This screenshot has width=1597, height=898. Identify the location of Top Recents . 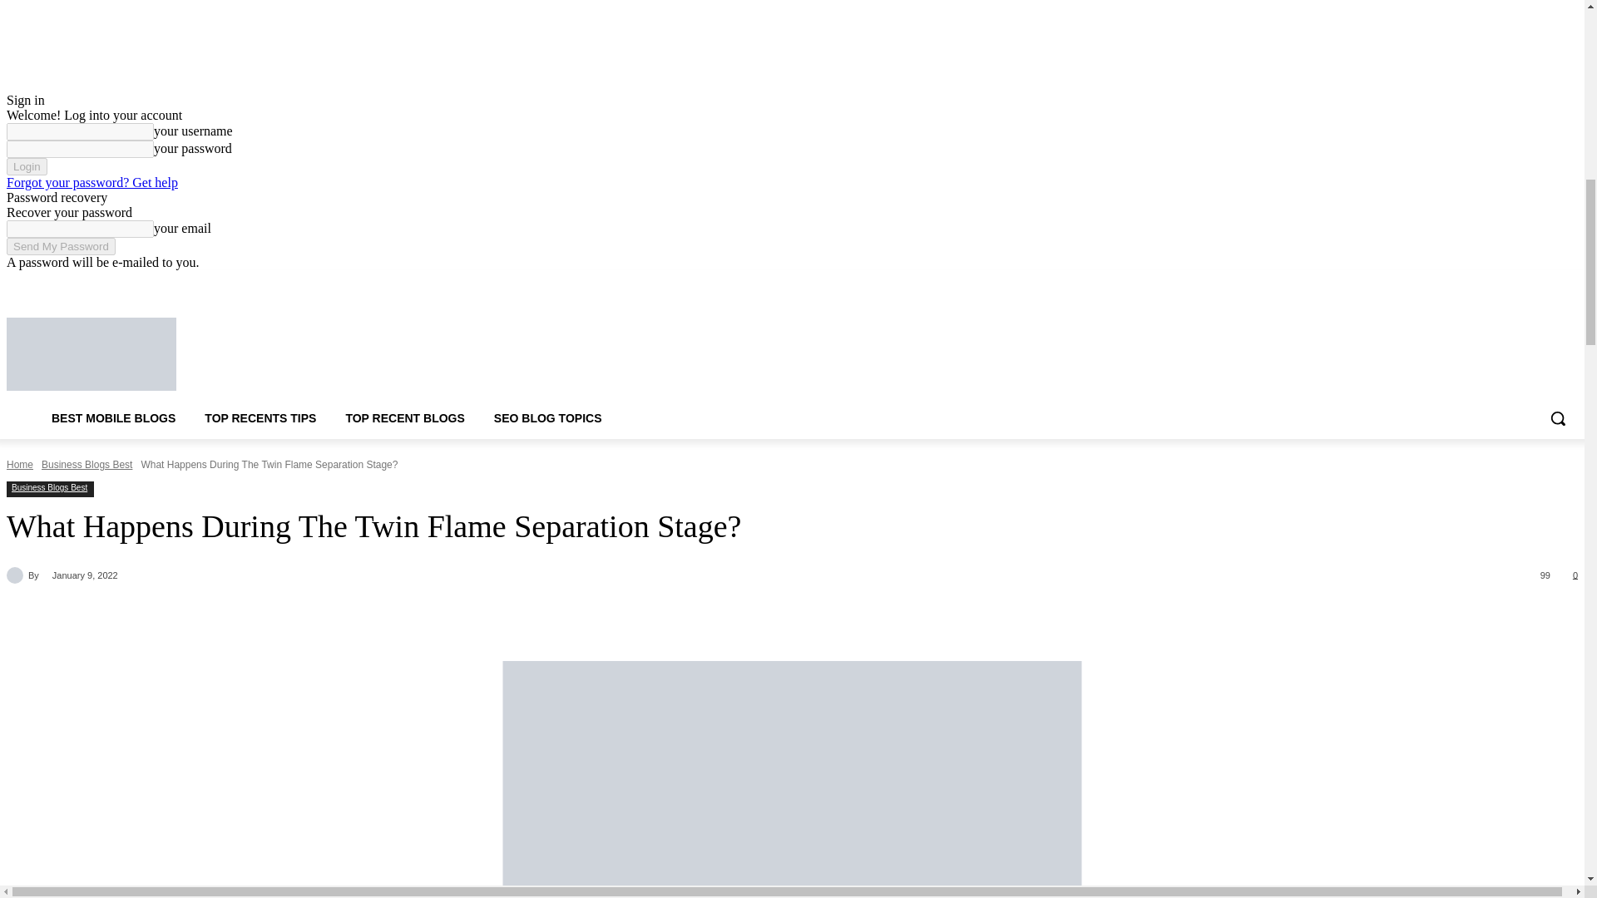
(91, 354).